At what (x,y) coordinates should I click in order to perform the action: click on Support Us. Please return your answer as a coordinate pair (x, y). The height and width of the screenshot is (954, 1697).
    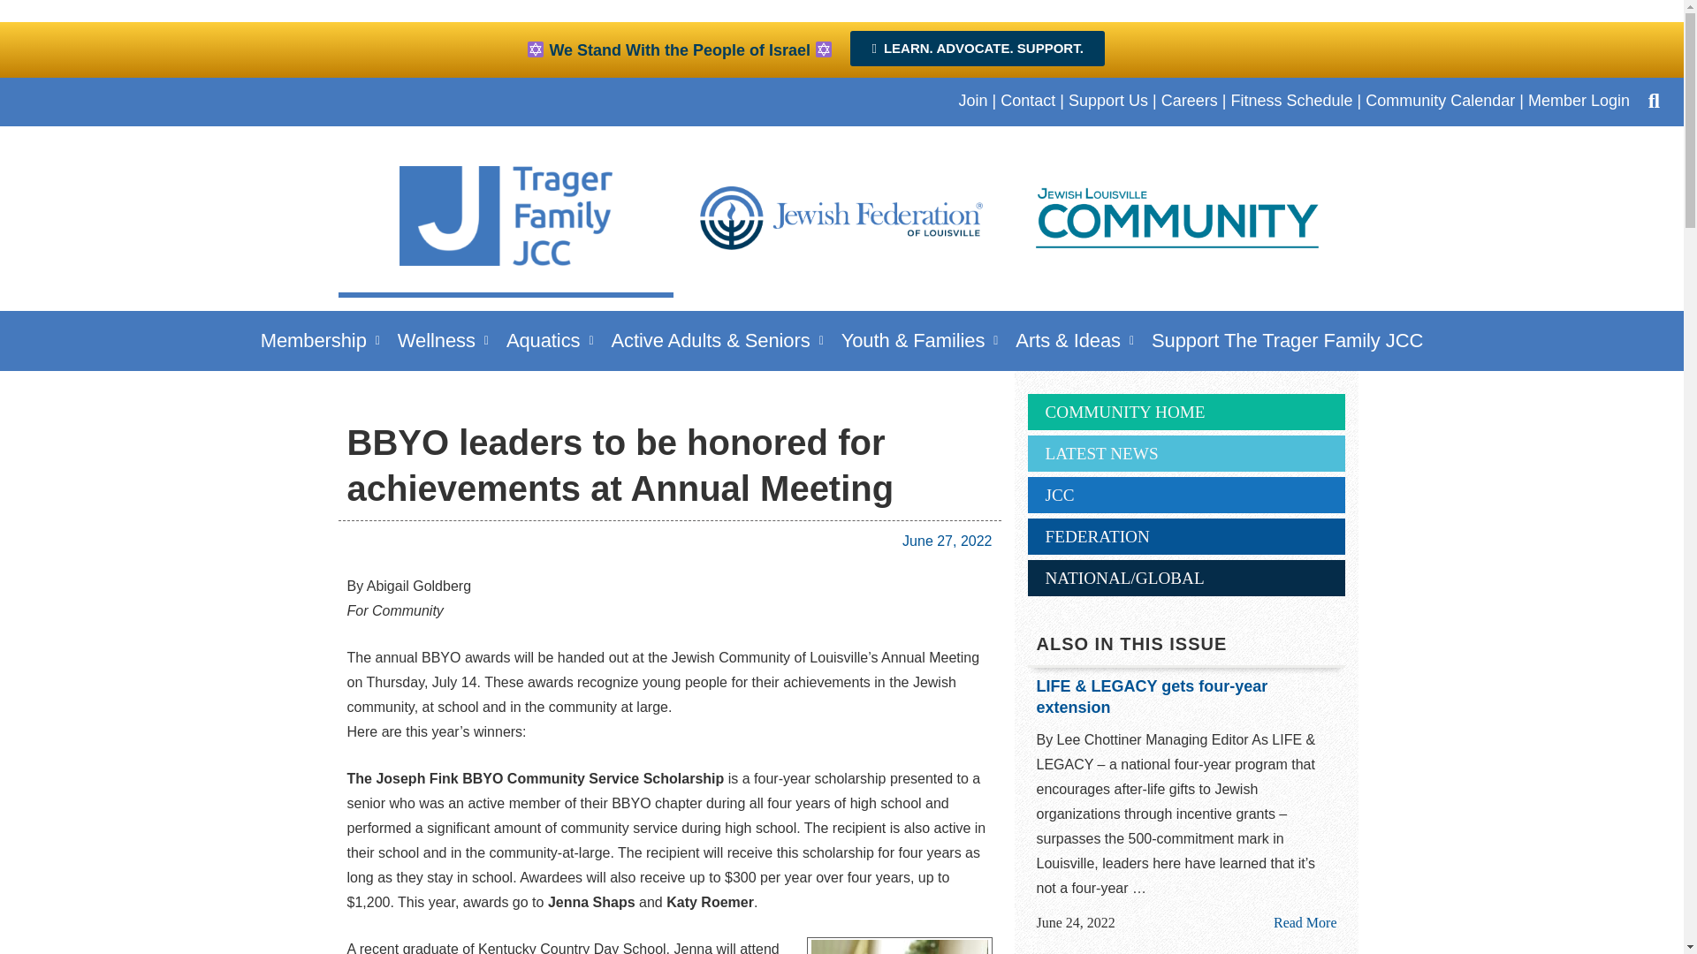
    Looking at the image, I should click on (1108, 101).